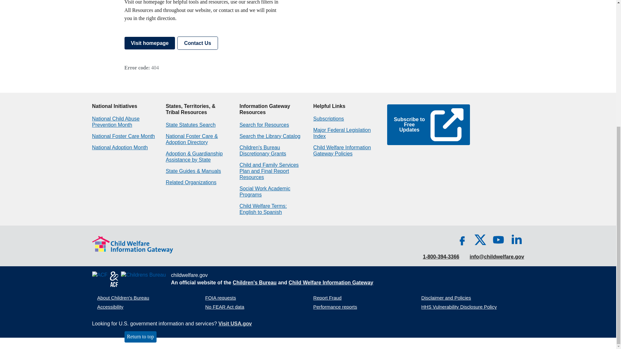 The height and width of the screenshot is (349, 621). I want to click on Search the Library Catalog, so click(269, 136).